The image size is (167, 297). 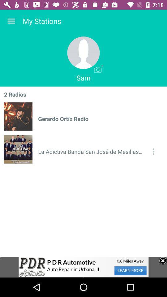 I want to click on choose item below sam icon, so click(x=92, y=119).